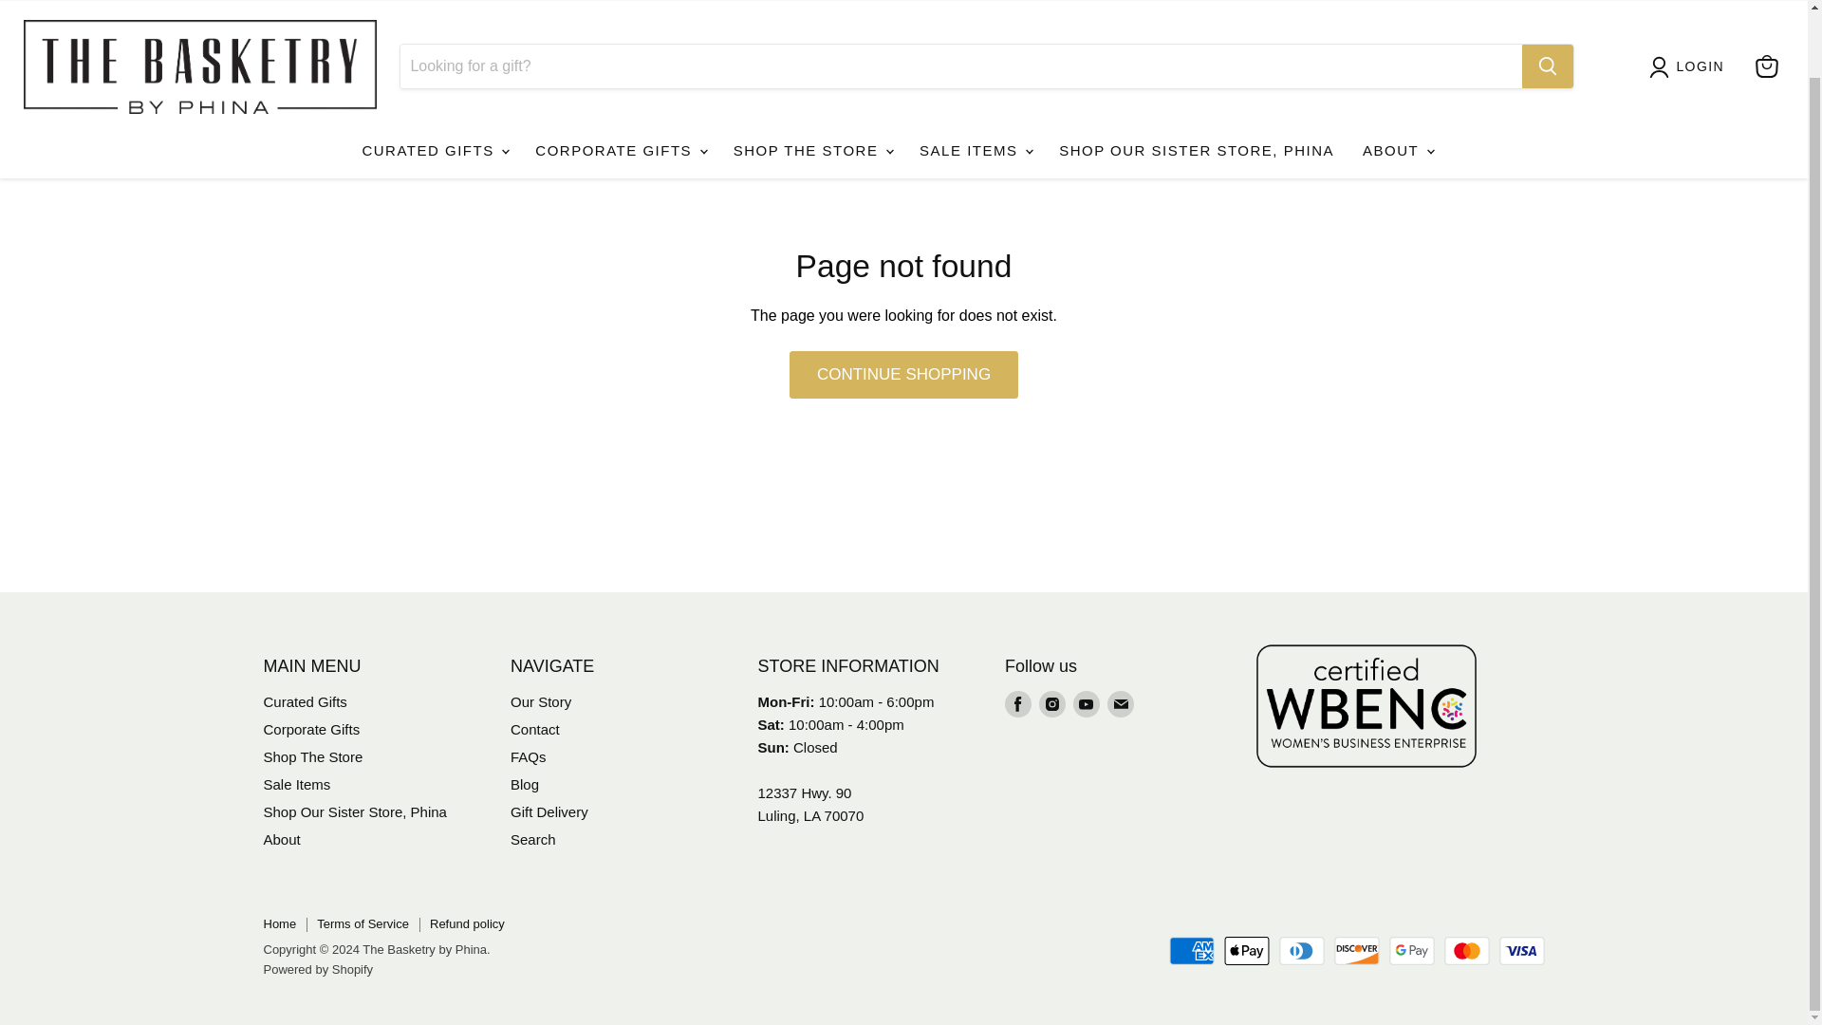 The width and height of the screenshot is (1822, 1025). I want to click on Visa, so click(1522, 951).